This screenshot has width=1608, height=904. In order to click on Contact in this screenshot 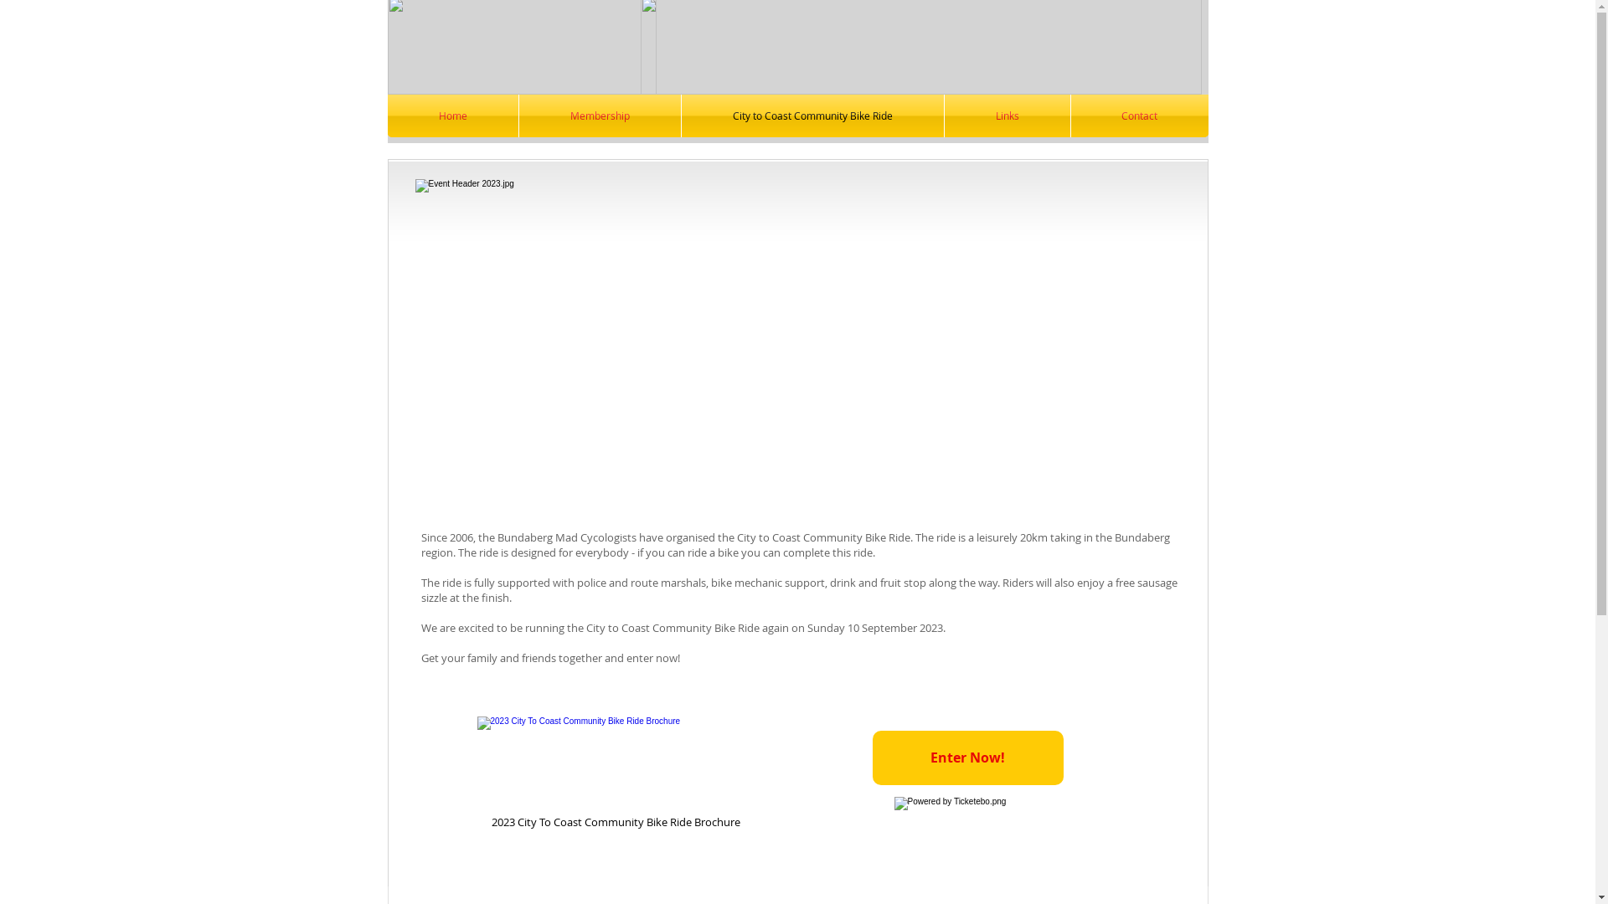, I will do `click(1139, 116)`.